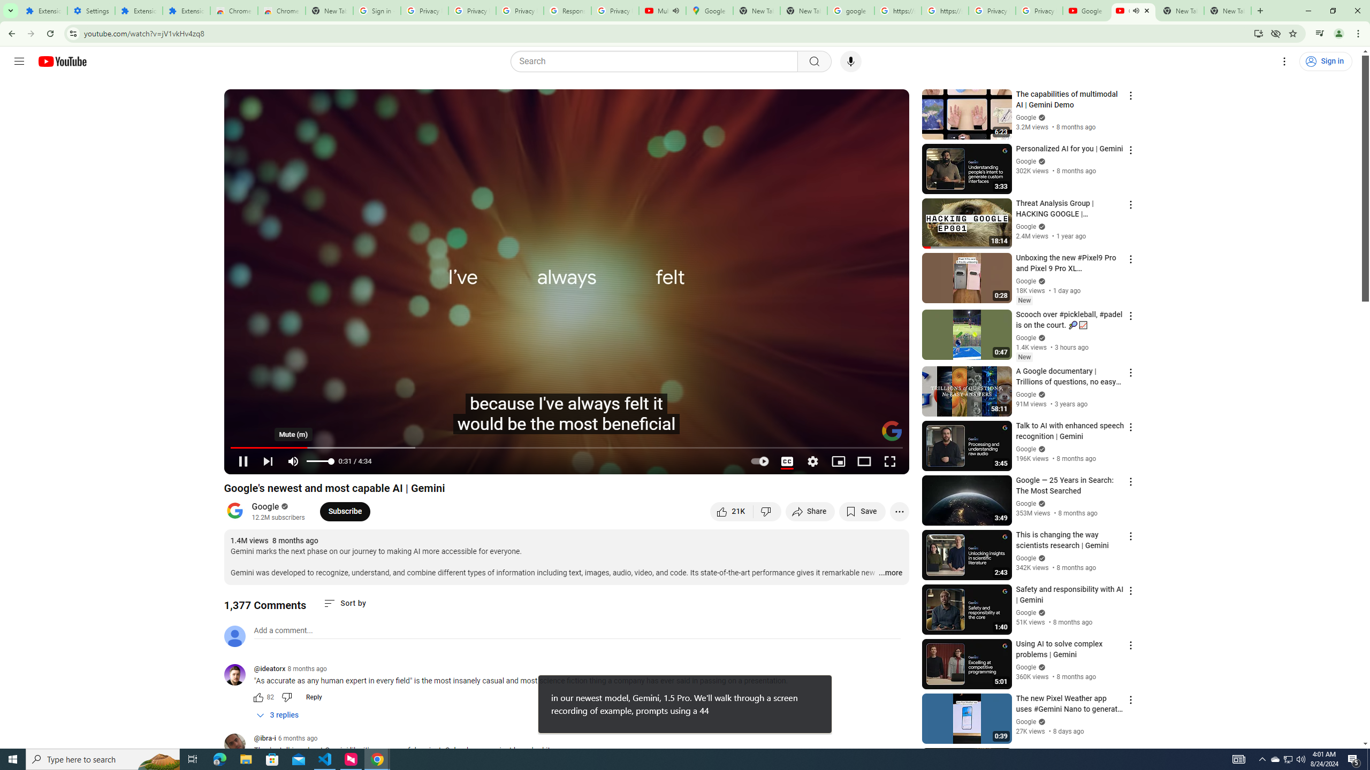 The width and height of the screenshot is (1370, 770). What do you see at coordinates (330, 11) in the screenshot?
I see `New Tab` at bounding box center [330, 11].